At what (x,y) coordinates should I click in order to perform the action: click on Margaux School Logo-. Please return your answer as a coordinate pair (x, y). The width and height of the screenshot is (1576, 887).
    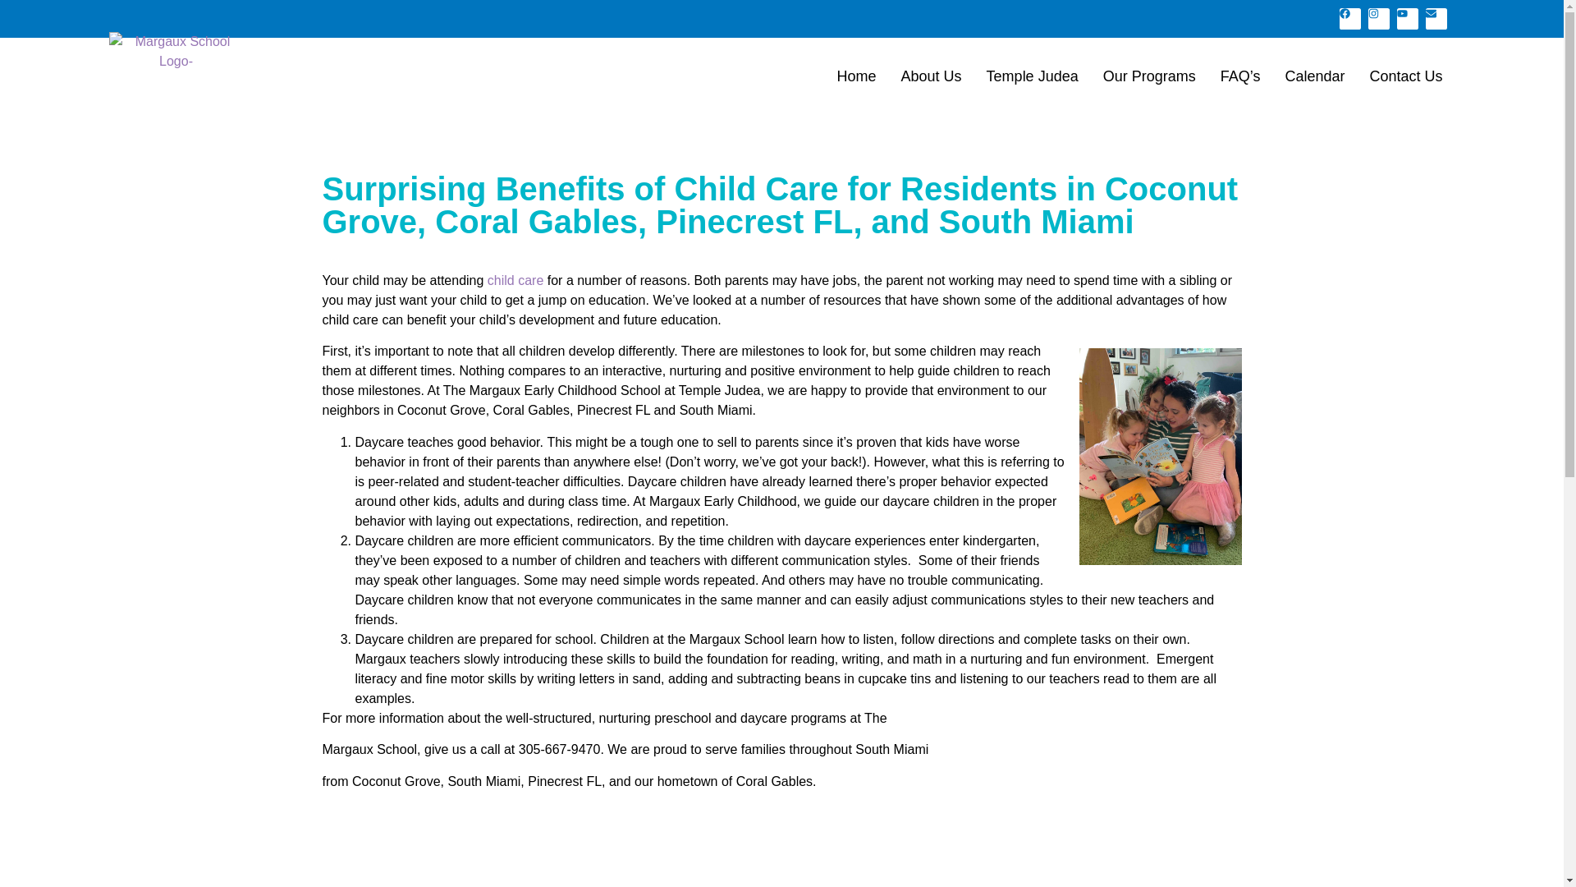
    Looking at the image, I should click on (176, 51).